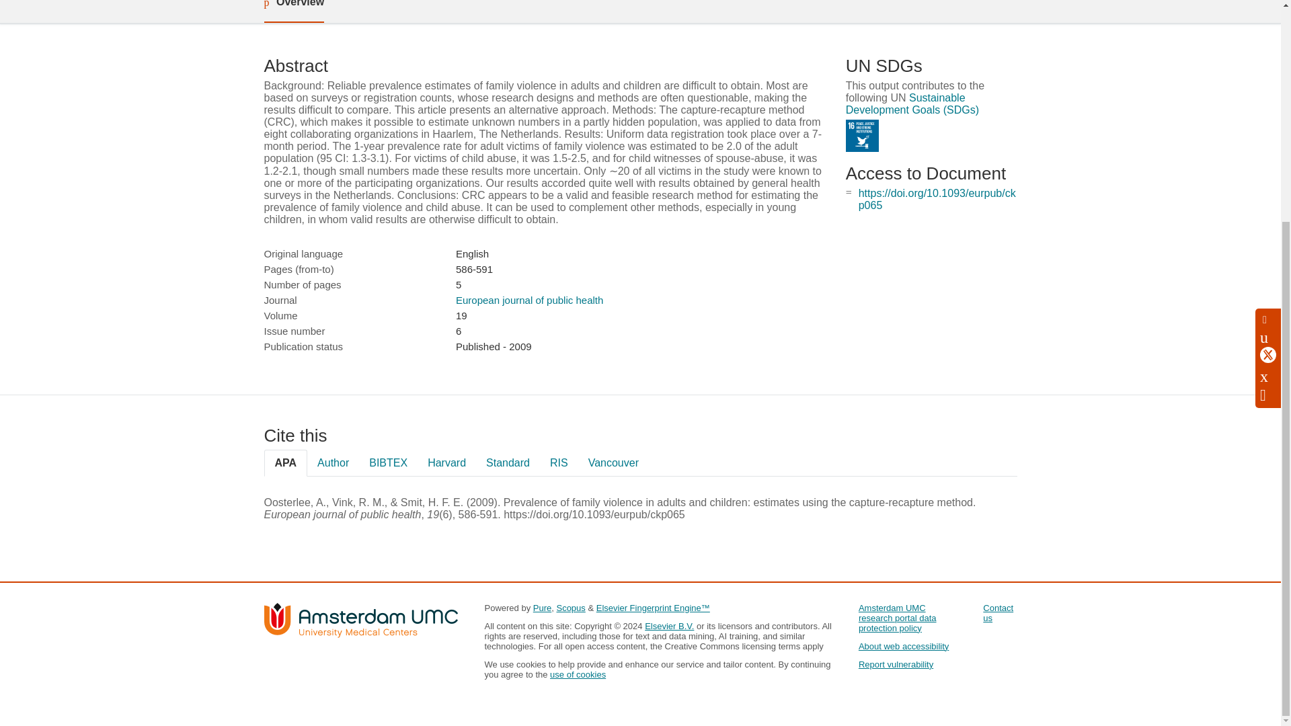  Describe the element at coordinates (570, 608) in the screenshot. I see `Scopus` at that location.